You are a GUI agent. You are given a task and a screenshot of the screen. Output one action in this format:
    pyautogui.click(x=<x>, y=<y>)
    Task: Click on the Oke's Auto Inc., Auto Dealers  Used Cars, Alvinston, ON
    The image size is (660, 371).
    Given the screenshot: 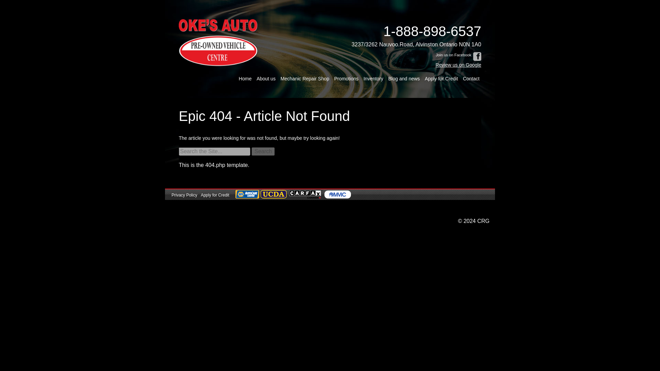 What is the action you would take?
    pyautogui.click(x=187, y=209)
    